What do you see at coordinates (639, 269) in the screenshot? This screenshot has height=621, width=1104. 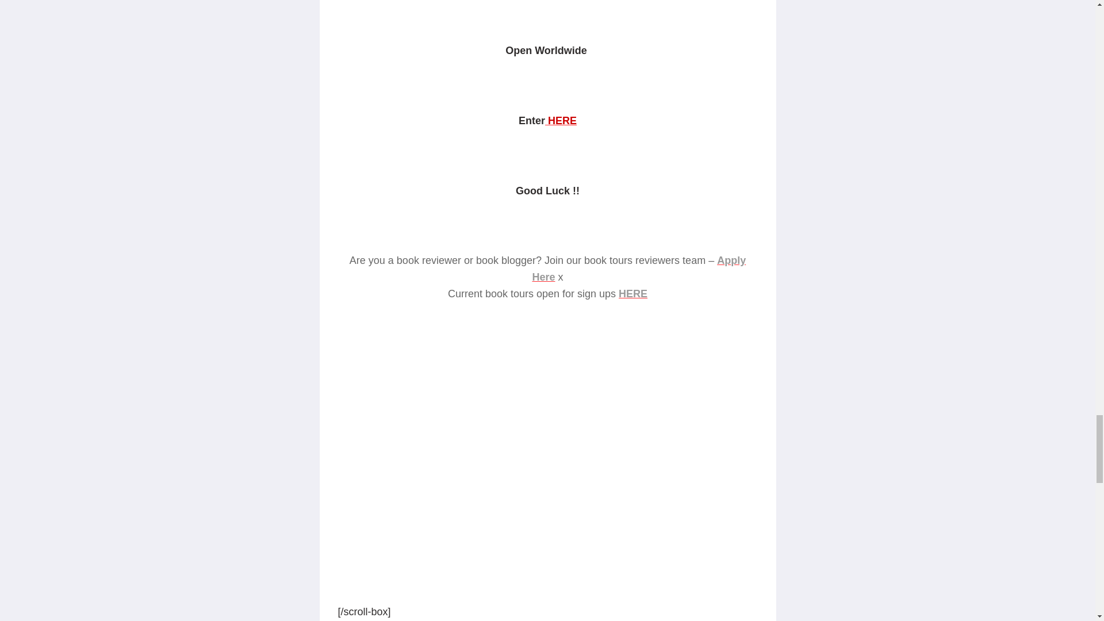 I see `Apply Here` at bounding box center [639, 269].